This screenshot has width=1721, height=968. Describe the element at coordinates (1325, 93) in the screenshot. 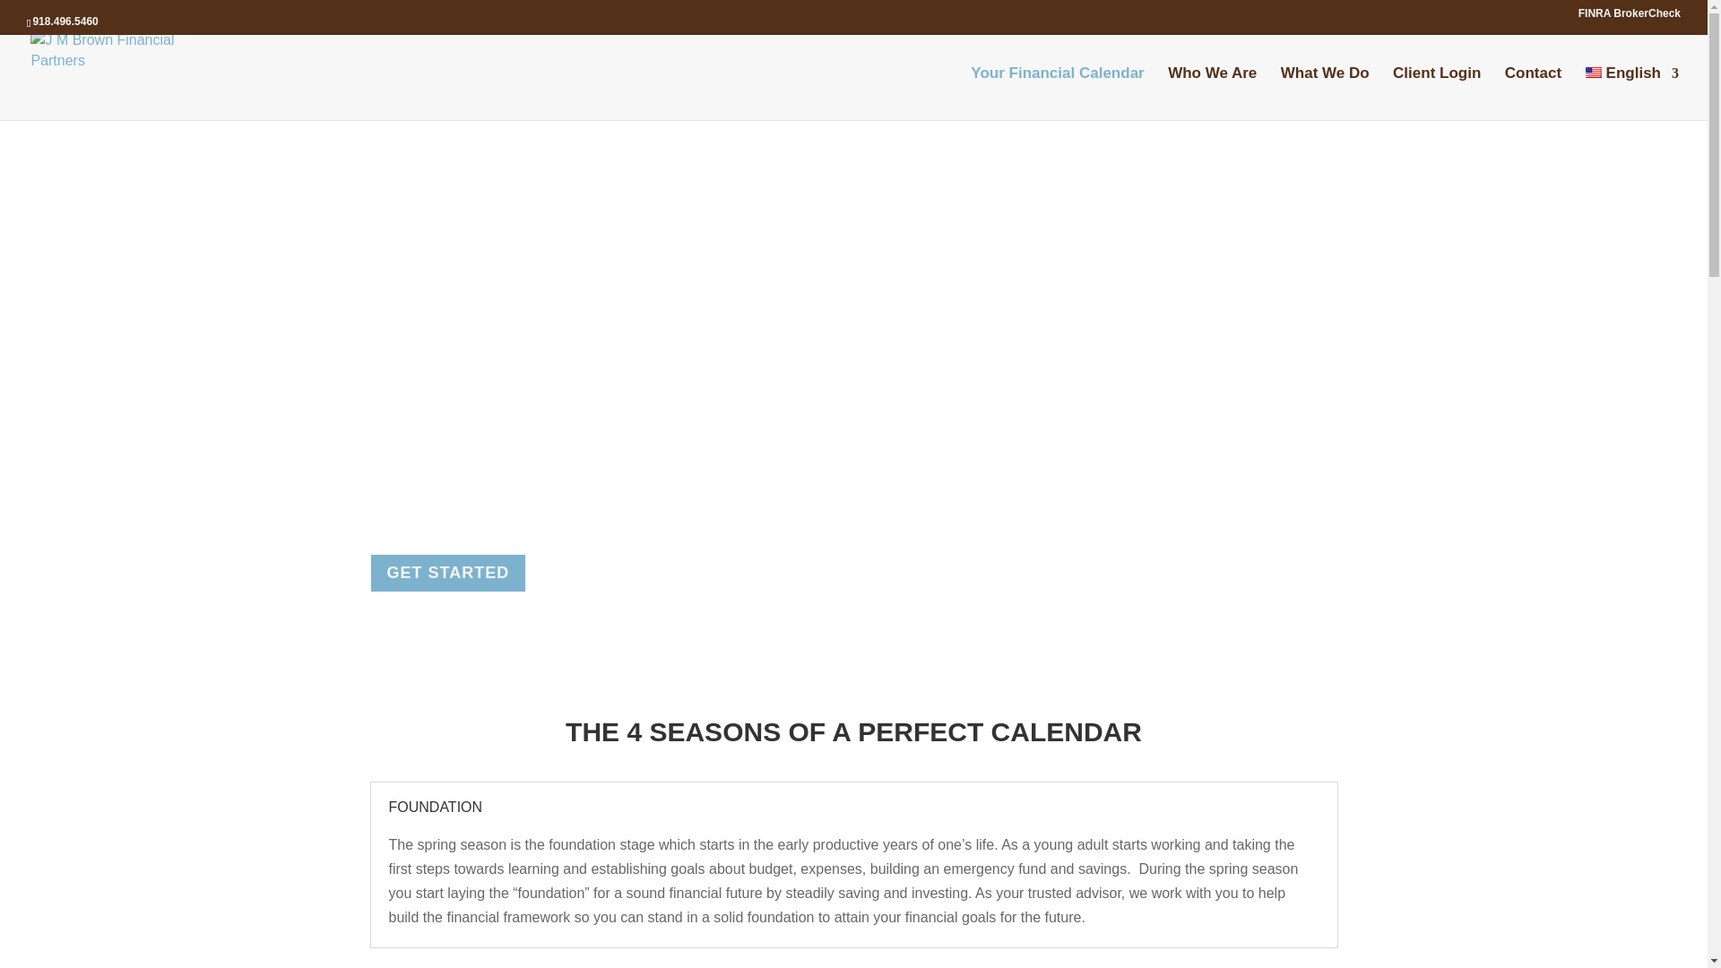

I see `What We Do` at that location.